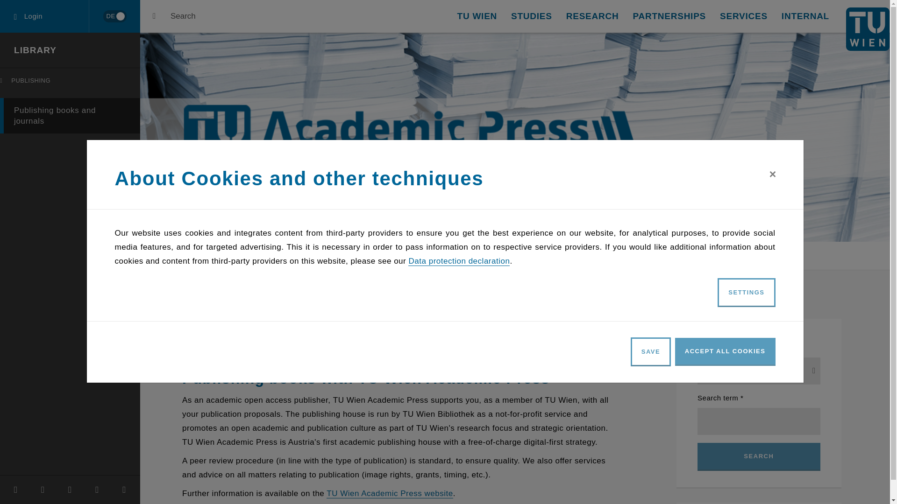 The width and height of the screenshot is (897, 504). I want to click on Publishing books and journals, so click(72, 83).